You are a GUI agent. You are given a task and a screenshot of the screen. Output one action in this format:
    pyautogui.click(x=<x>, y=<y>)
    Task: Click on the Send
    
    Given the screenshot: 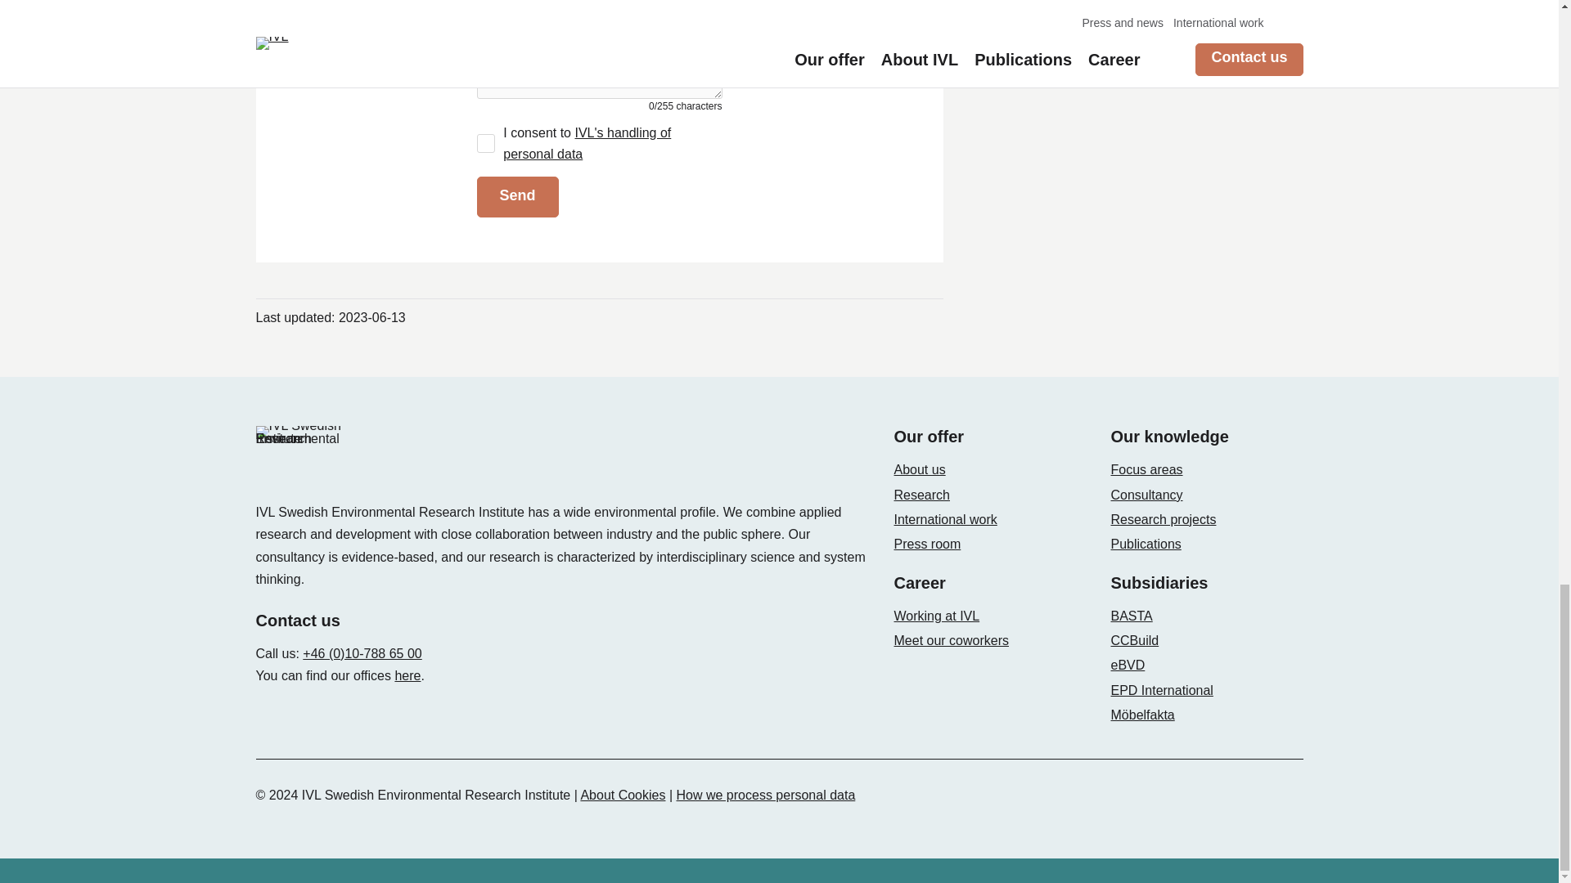 What is the action you would take?
    pyautogui.click(x=516, y=196)
    